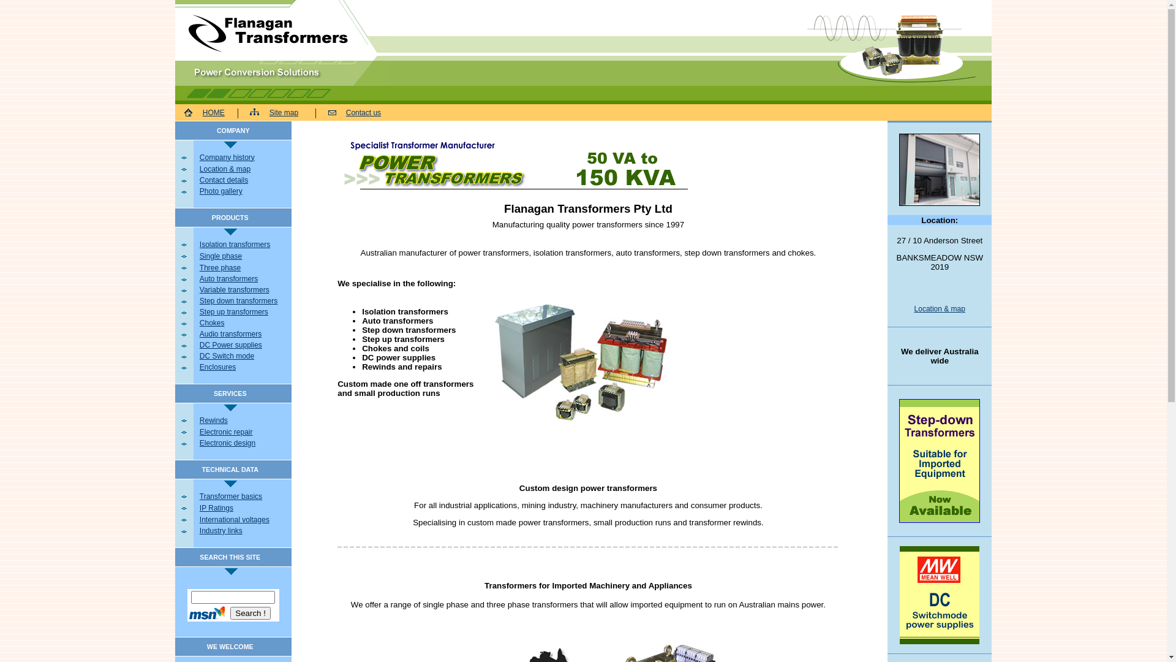  I want to click on Transformer basics, so click(244, 496).